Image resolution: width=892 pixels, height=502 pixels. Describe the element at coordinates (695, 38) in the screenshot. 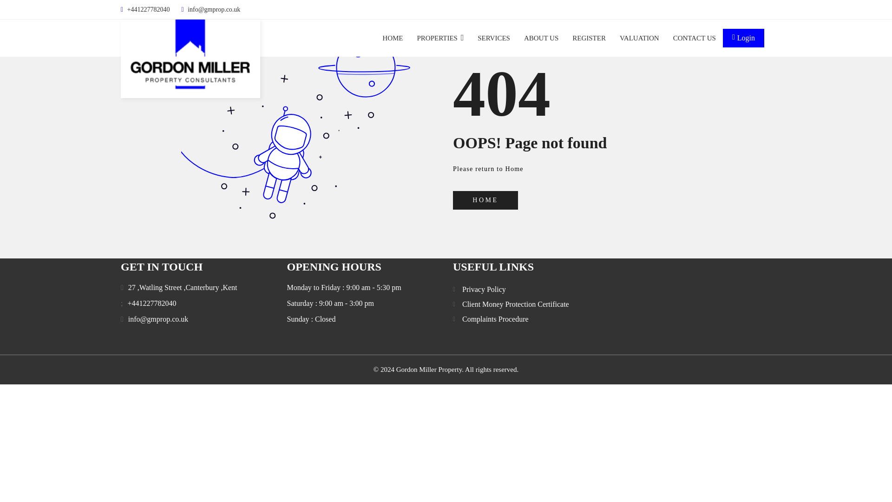

I see `Contact Us` at that location.